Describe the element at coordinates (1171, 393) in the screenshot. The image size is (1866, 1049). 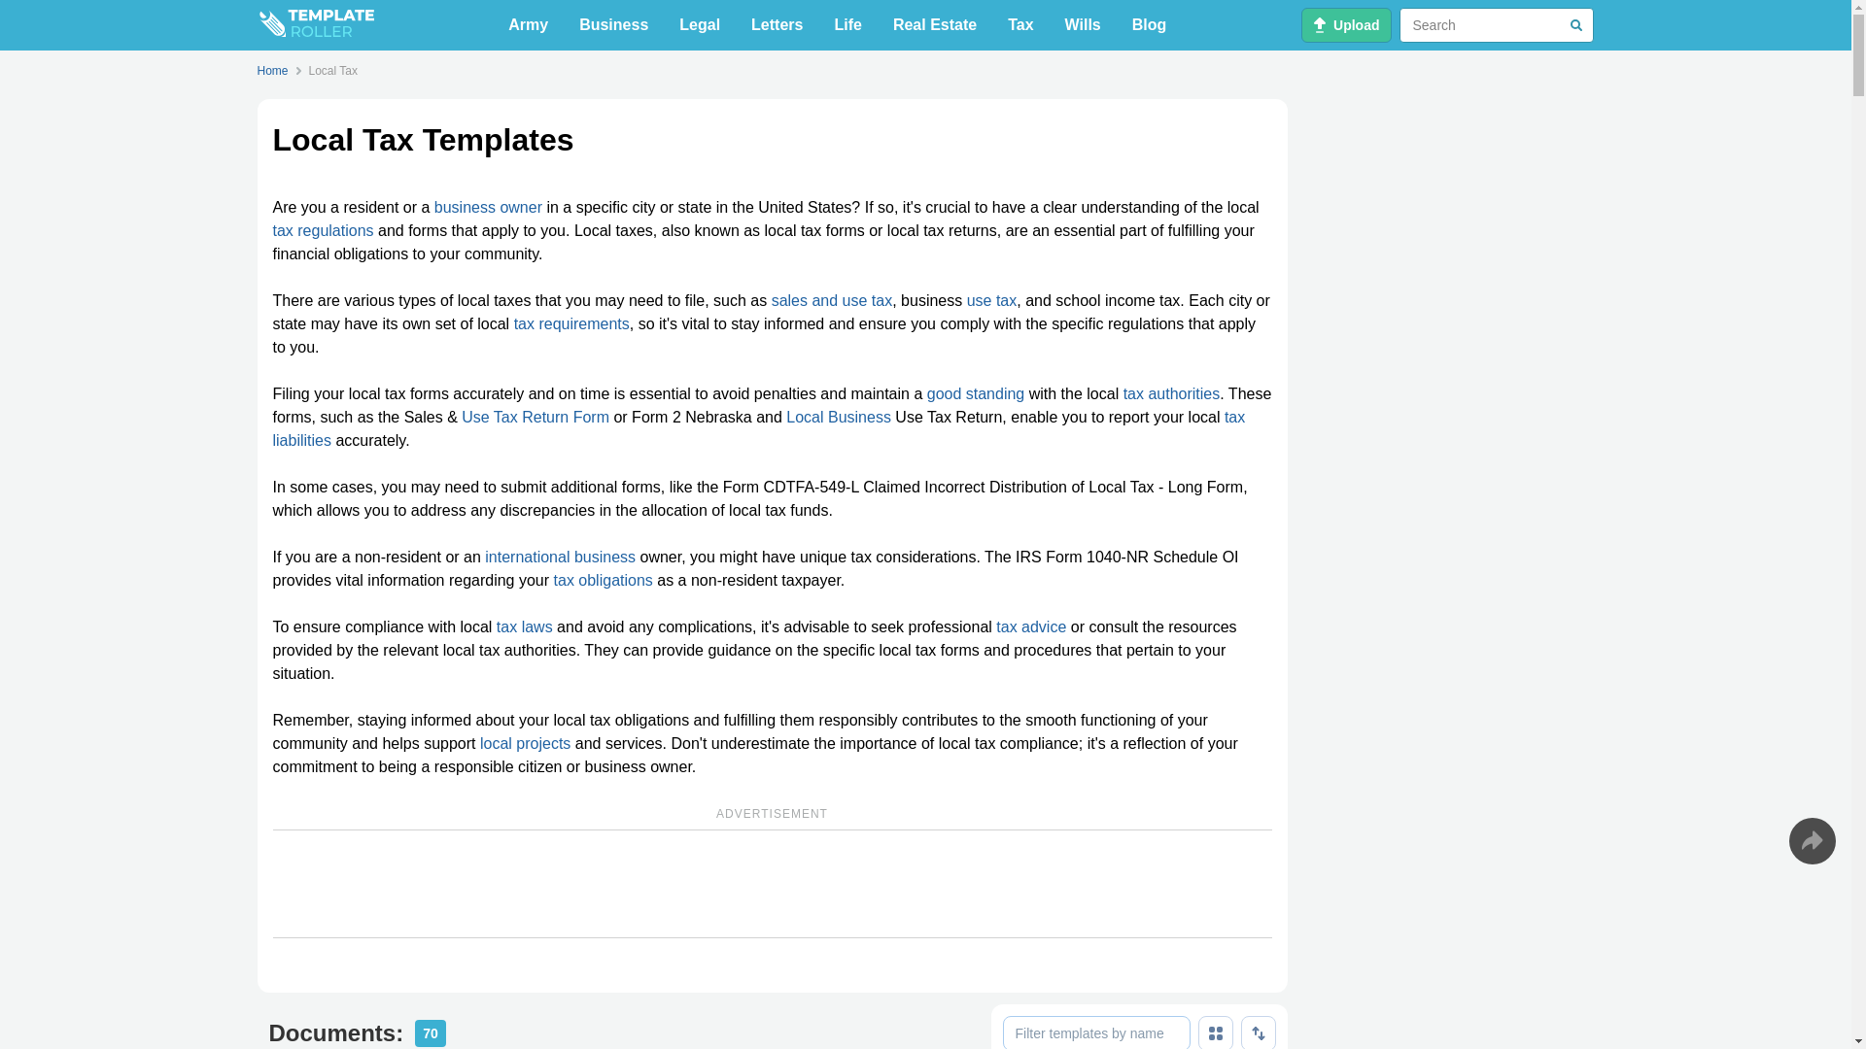
I see `tax authorities` at that location.